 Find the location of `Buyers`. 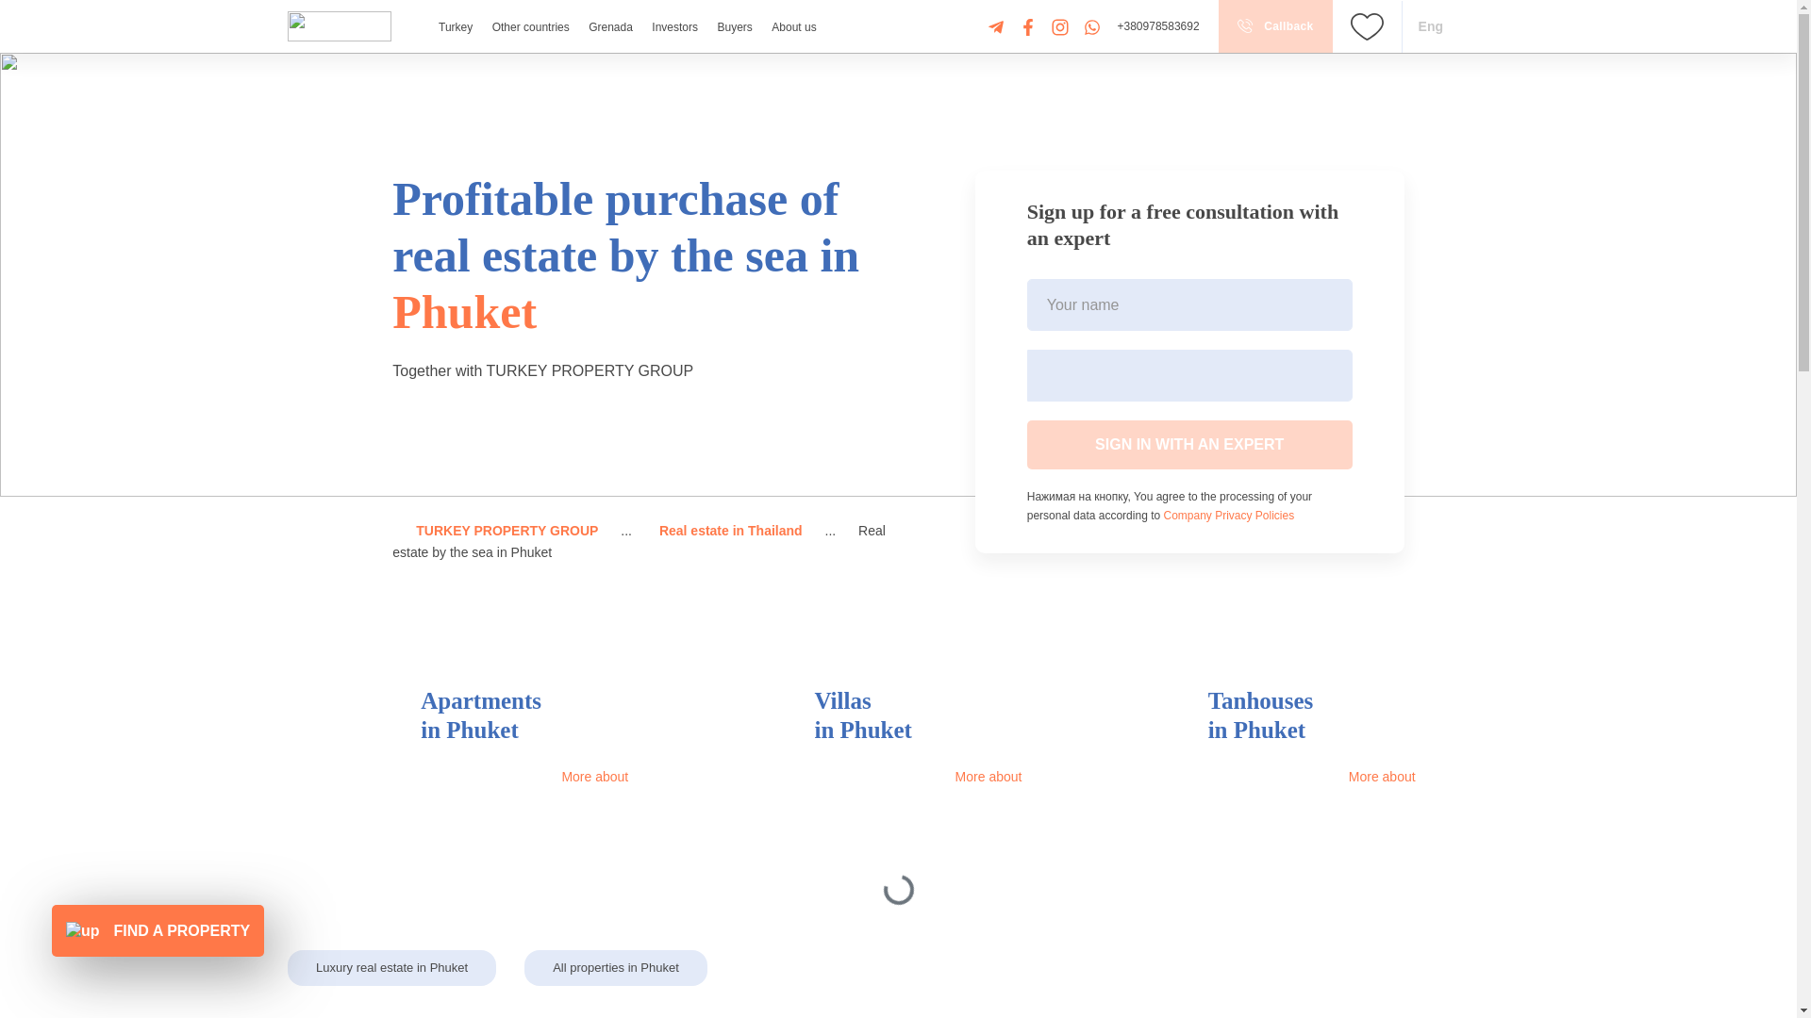

Buyers is located at coordinates (734, 26).